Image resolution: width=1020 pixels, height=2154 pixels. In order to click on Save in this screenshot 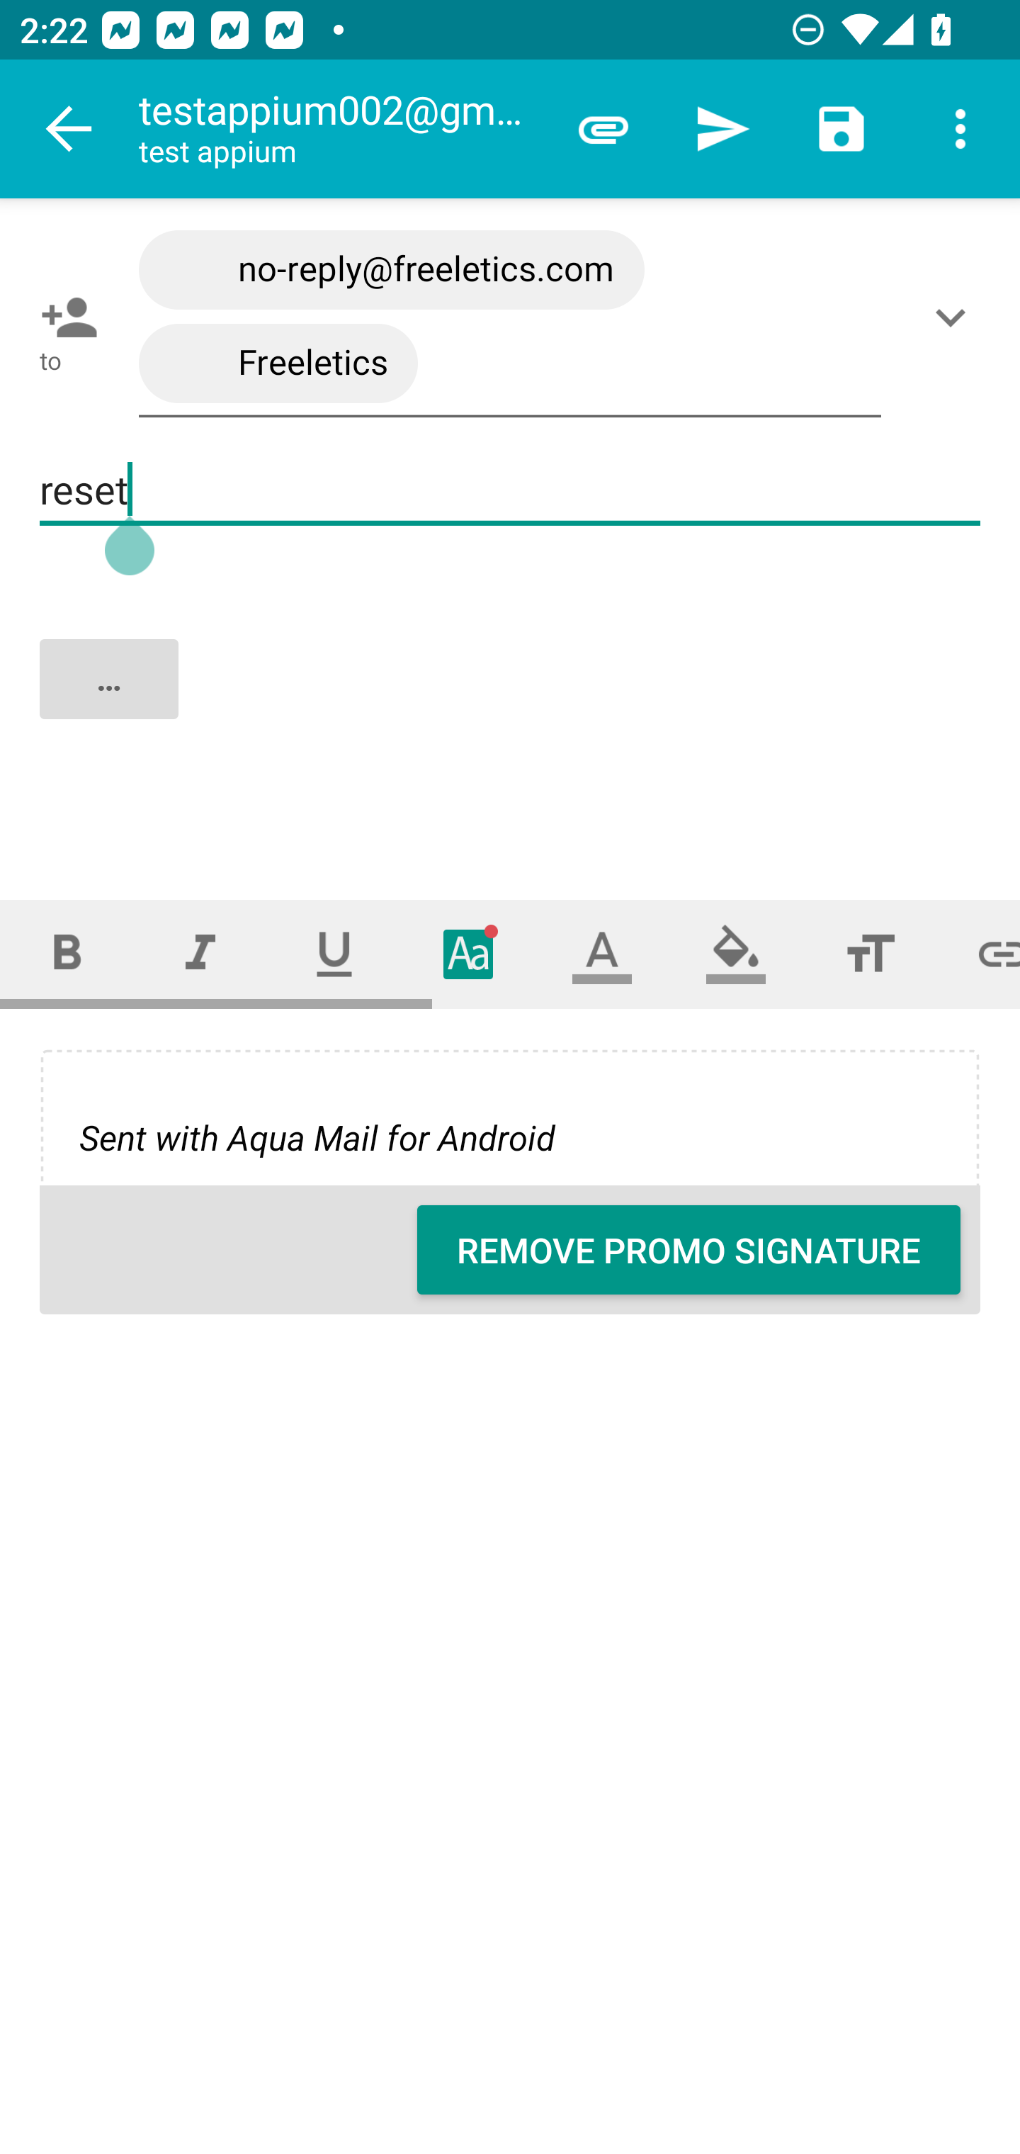, I will do `click(841, 129)`.